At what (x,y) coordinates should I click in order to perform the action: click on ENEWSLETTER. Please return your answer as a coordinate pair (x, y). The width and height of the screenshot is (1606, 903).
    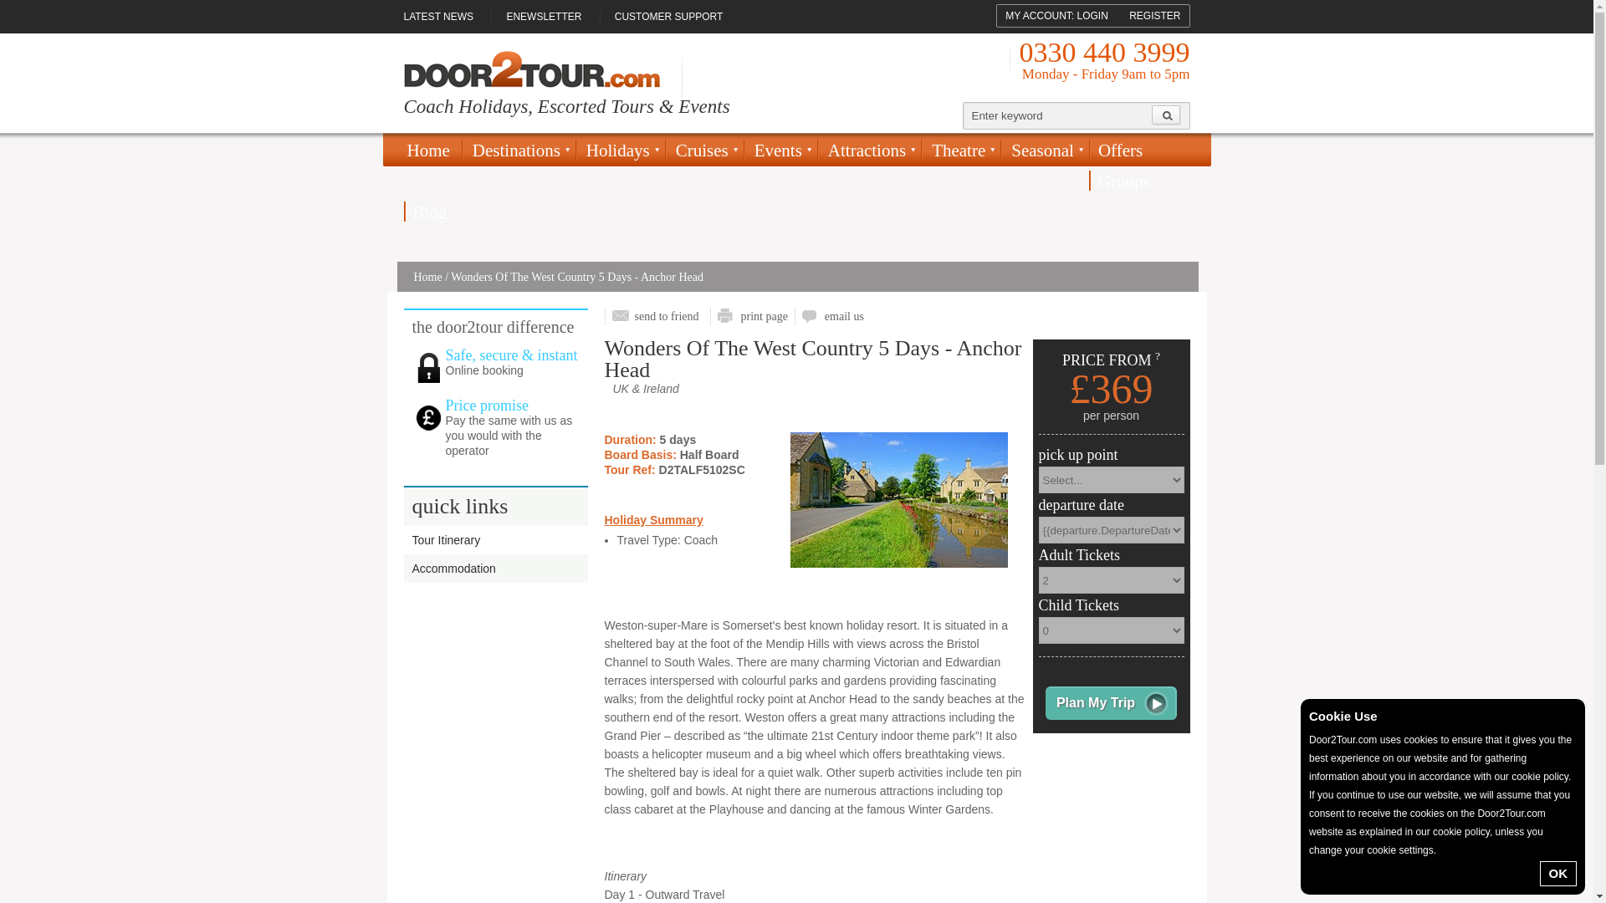
    Looking at the image, I should click on (544, 17).